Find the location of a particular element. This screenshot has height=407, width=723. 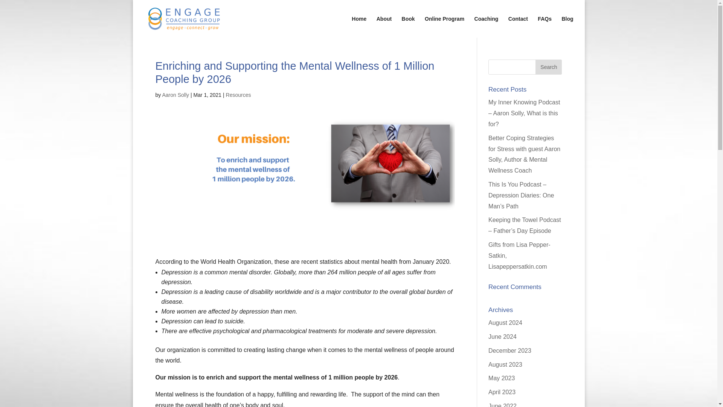

Gifts from Lisa Pepper-Satkin, Lisapeppersatkin.com is located at coordinates (519, 256).